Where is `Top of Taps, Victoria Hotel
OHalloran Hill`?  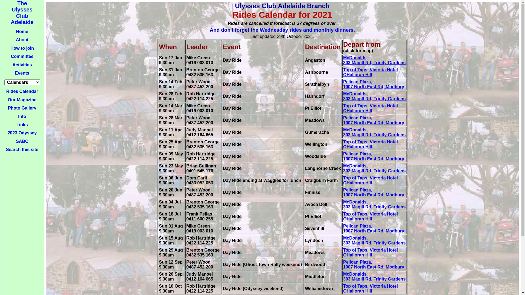
Top of Taps, Victoria Hotel
OHalloran Hill is located at coordinates (371, 144).